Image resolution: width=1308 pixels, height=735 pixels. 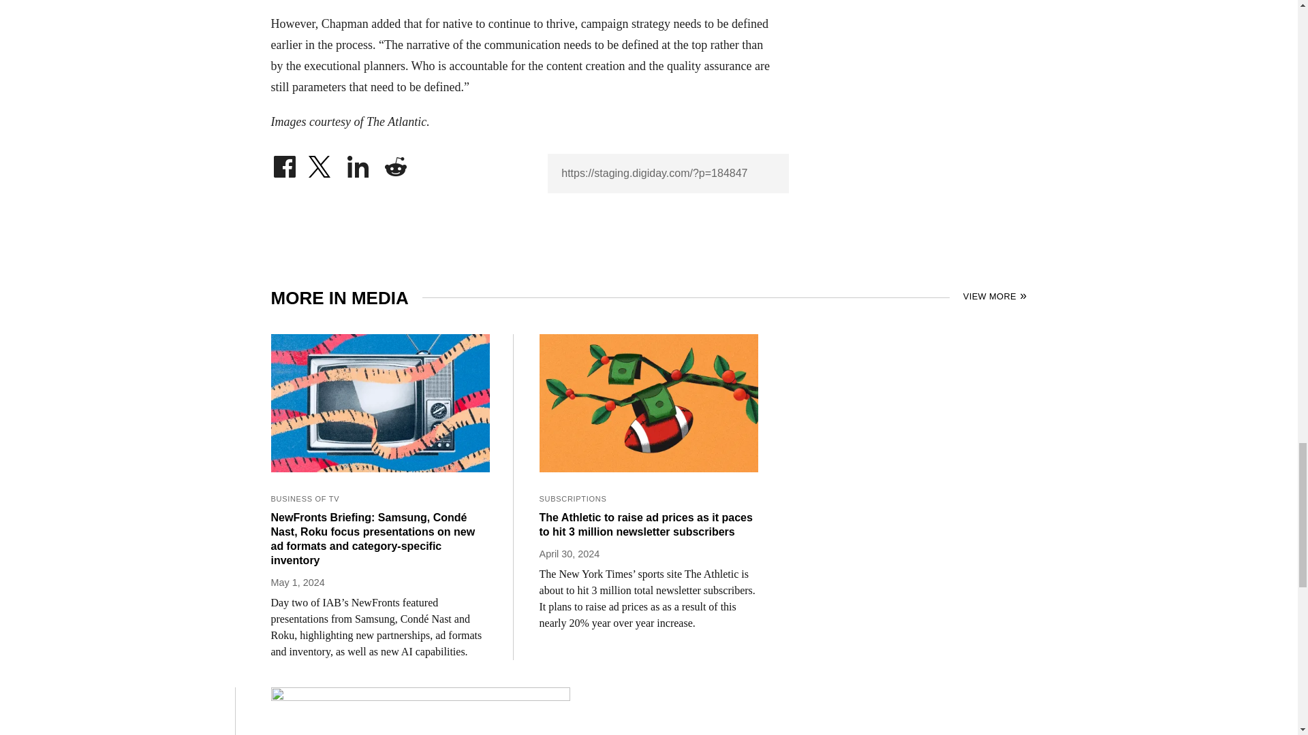 What do you see at coordinates (321, 163) in the screenshot?
I see `Share on Twitter` at bounding box center [321, 163].